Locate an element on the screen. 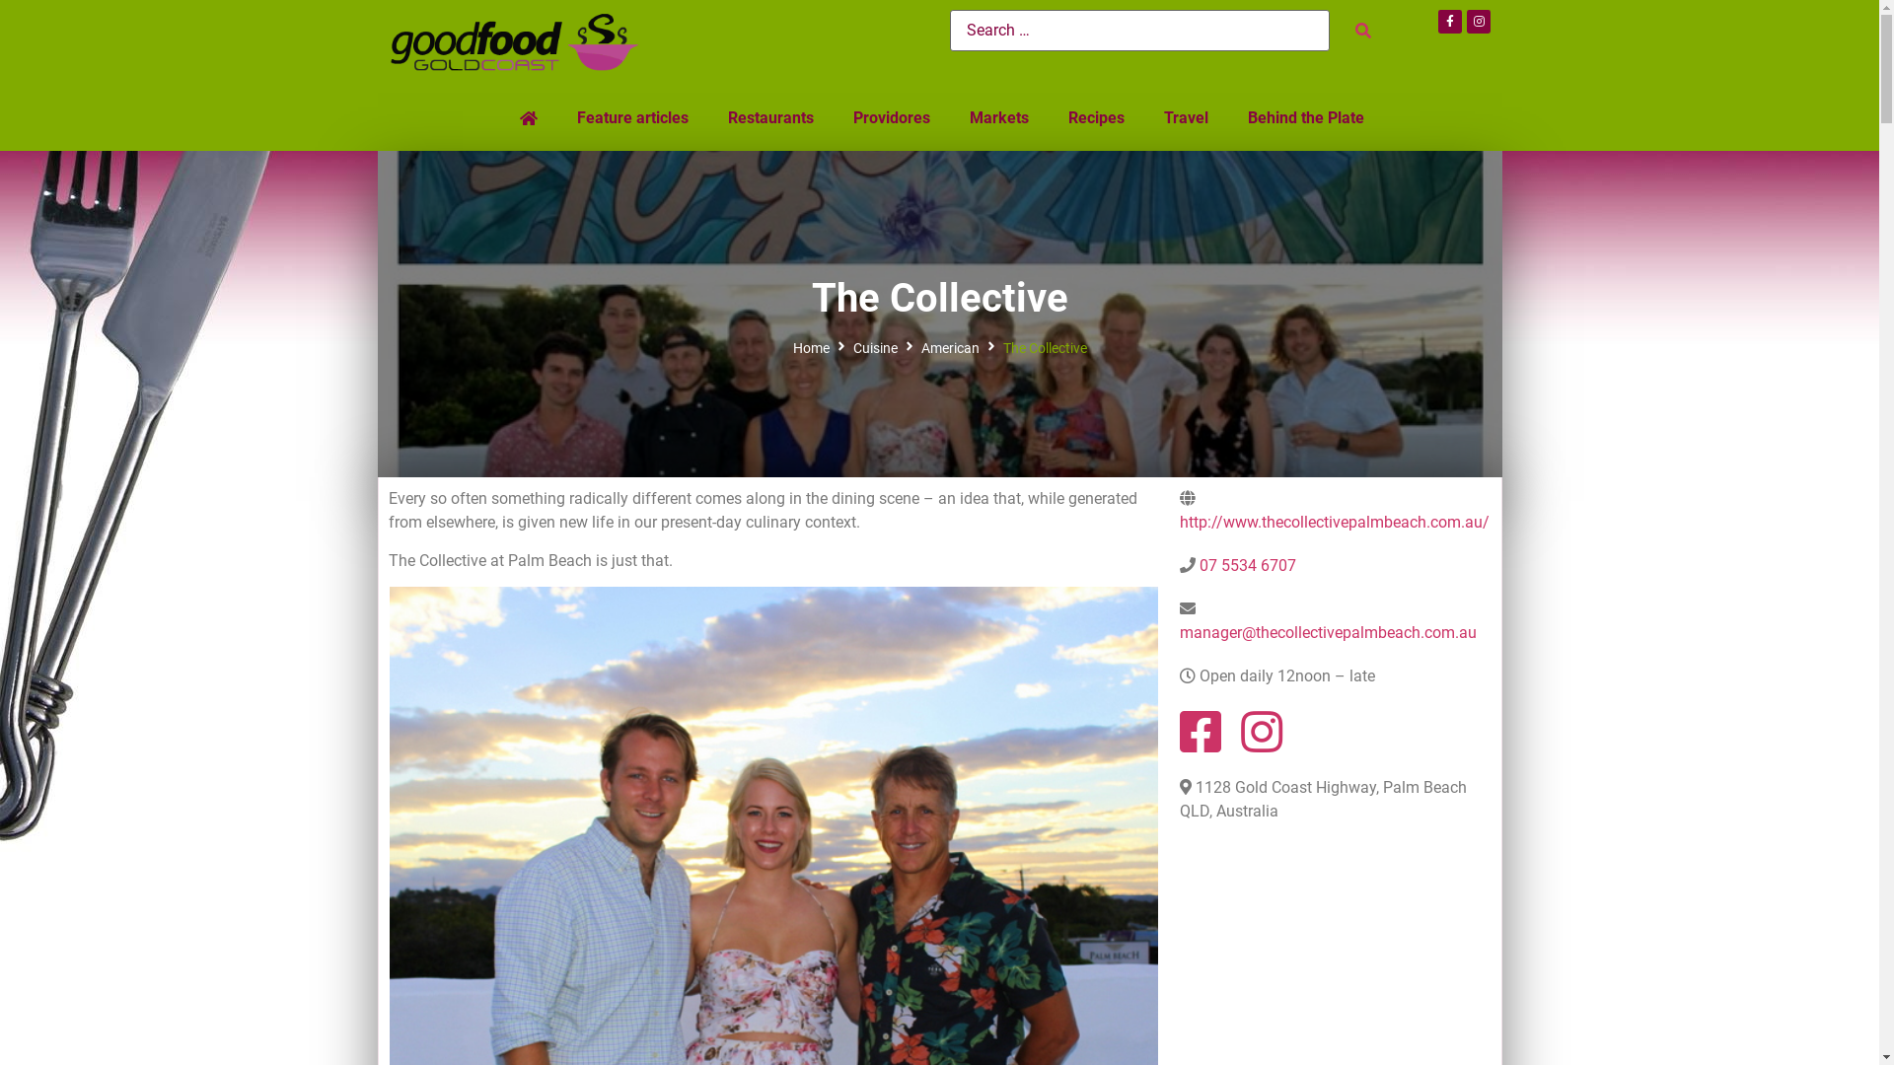 The height and width of the screenshot is (1065, 1894). Cuisine is located at coordinates (874, 349).